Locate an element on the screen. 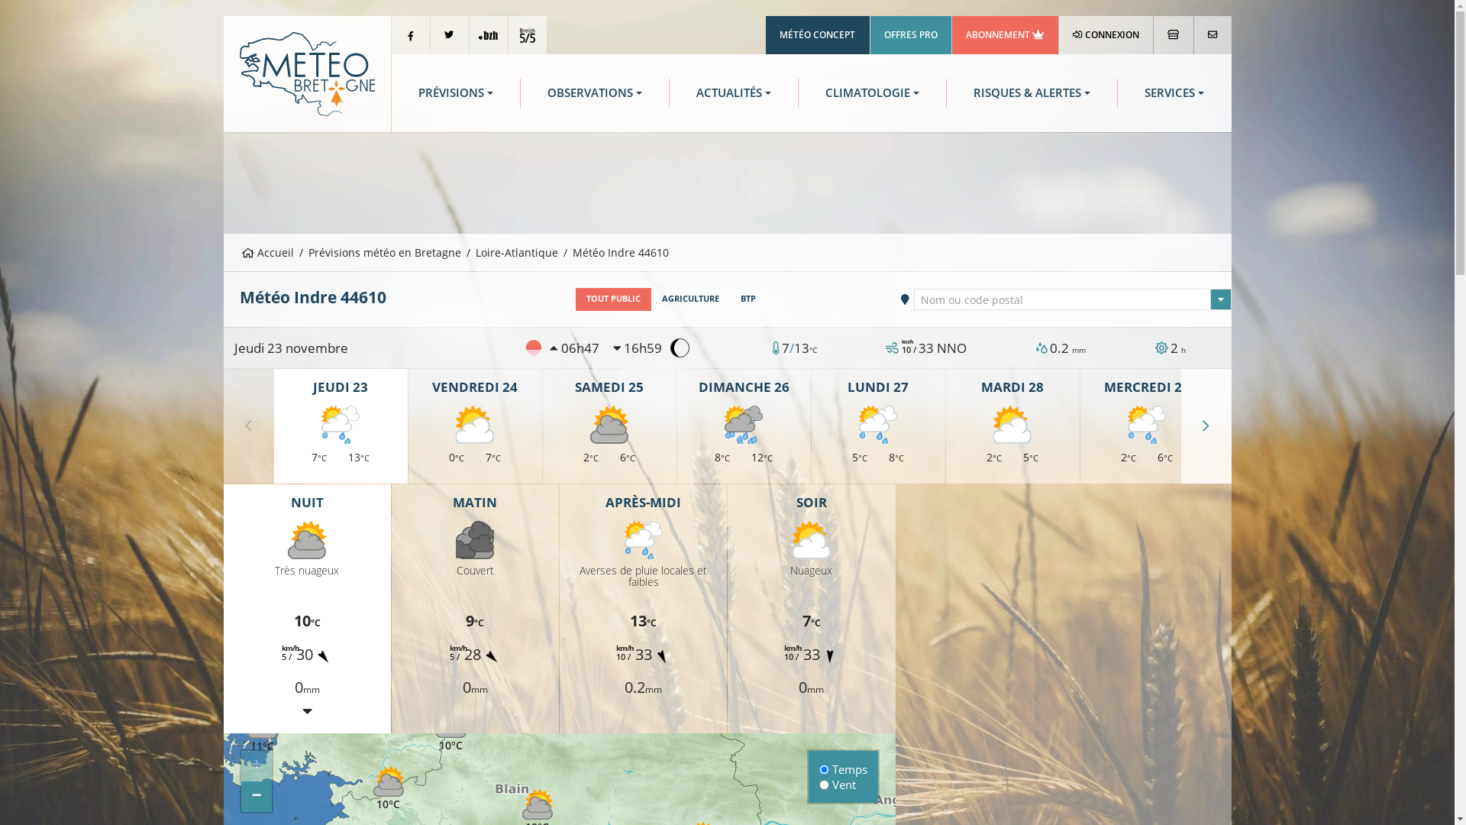 This screenshot has width=1466, height=825. TOUT PUBLIC is located at coordinates (614, 299).